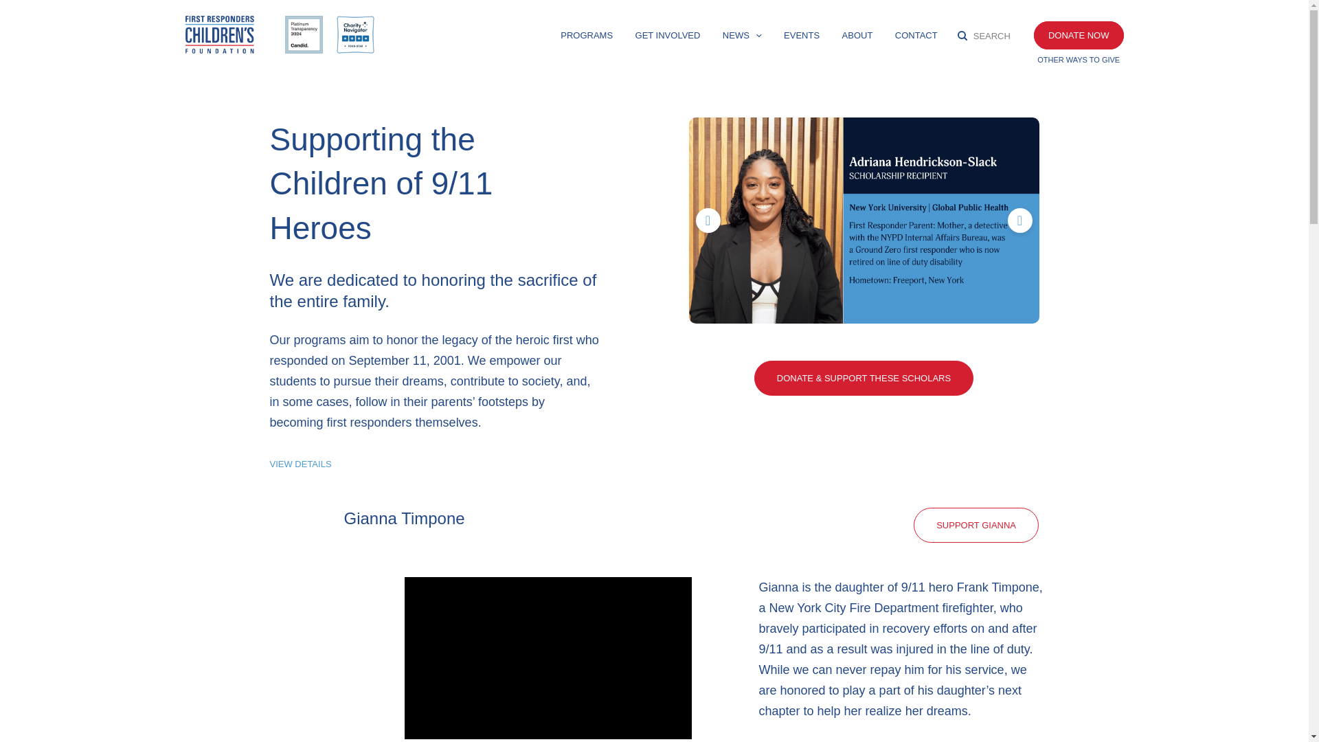 The width and height of the screenshot is (1319, 742). I want to click on ABOUT, so click(857, 38).